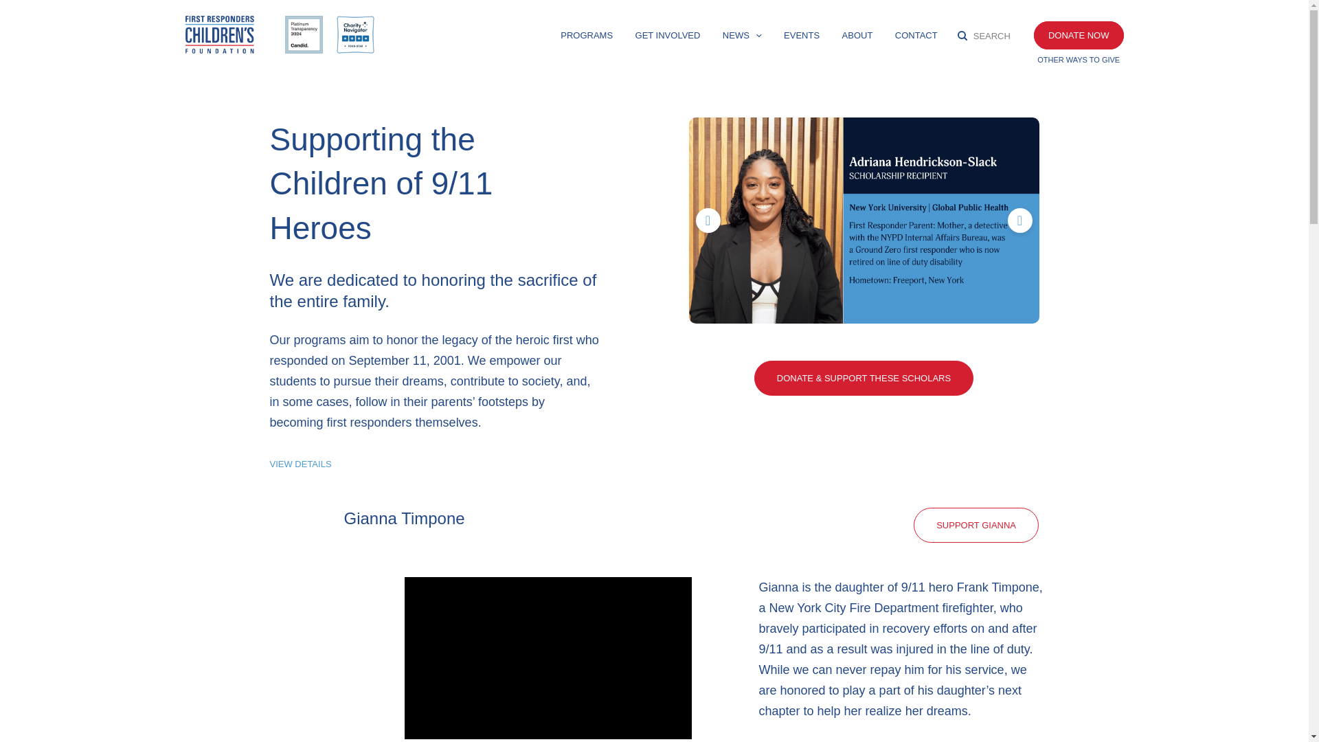 The width and height of the screenshot is (1319, 742). I want to click on ABOUT, so click(857, 38).